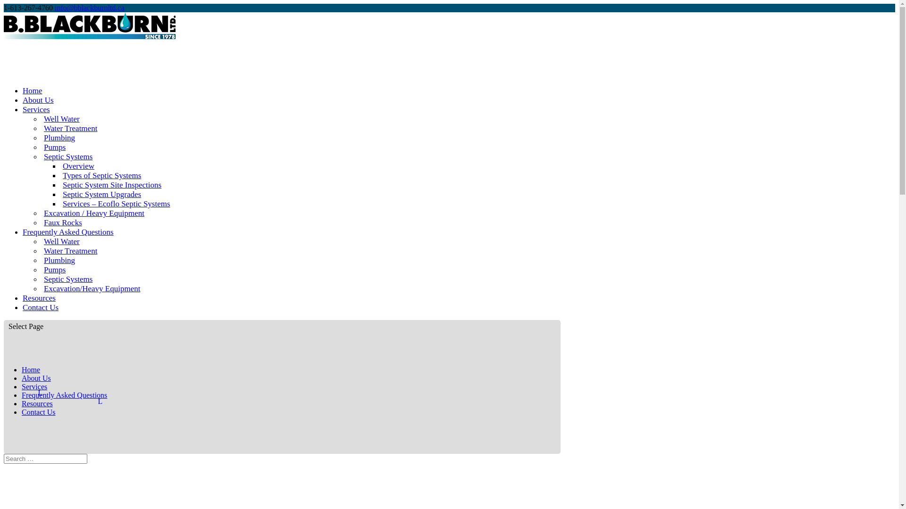  I want to click on Overview, so click(78, 166).